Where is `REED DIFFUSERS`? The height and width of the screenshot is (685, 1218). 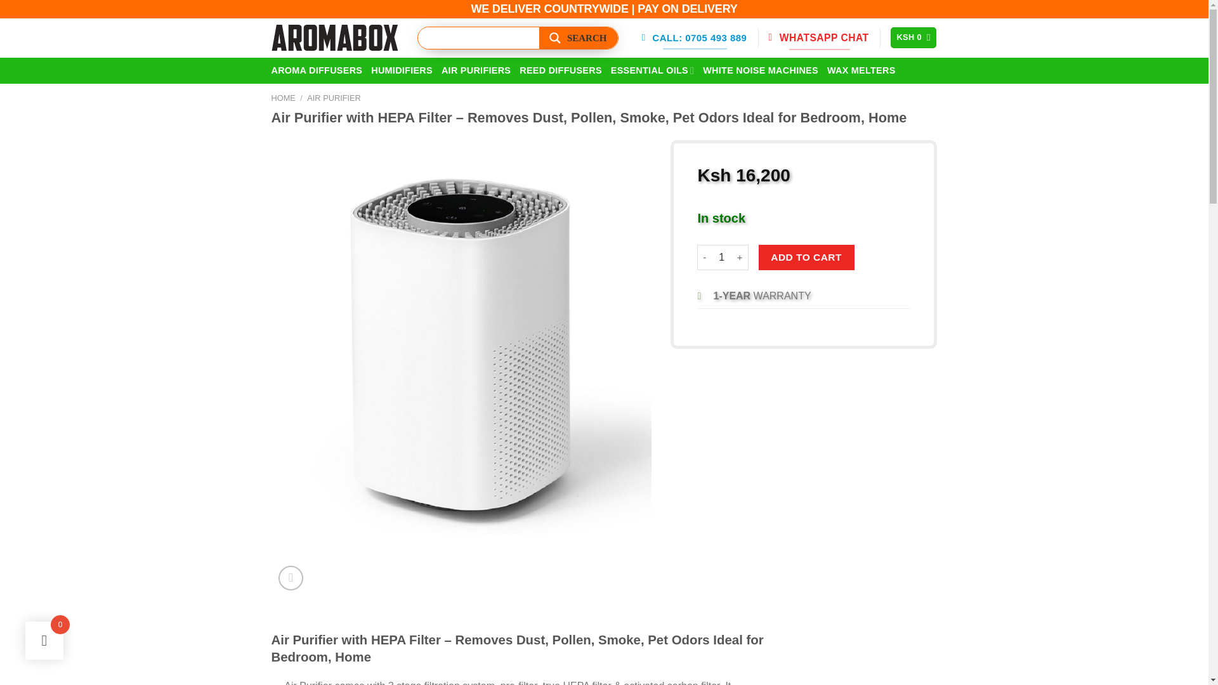 REED DIFFUSERS is located at coordinates (561, 70).